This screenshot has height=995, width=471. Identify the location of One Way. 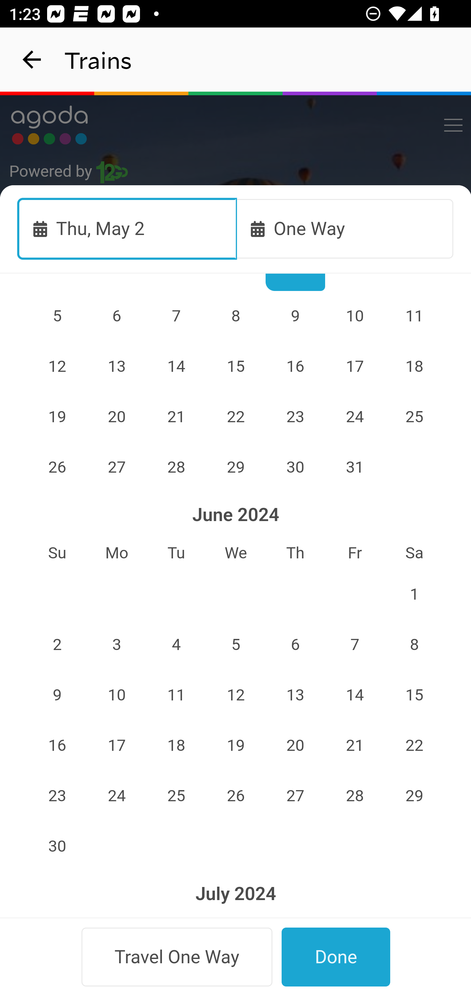
(345, 228).